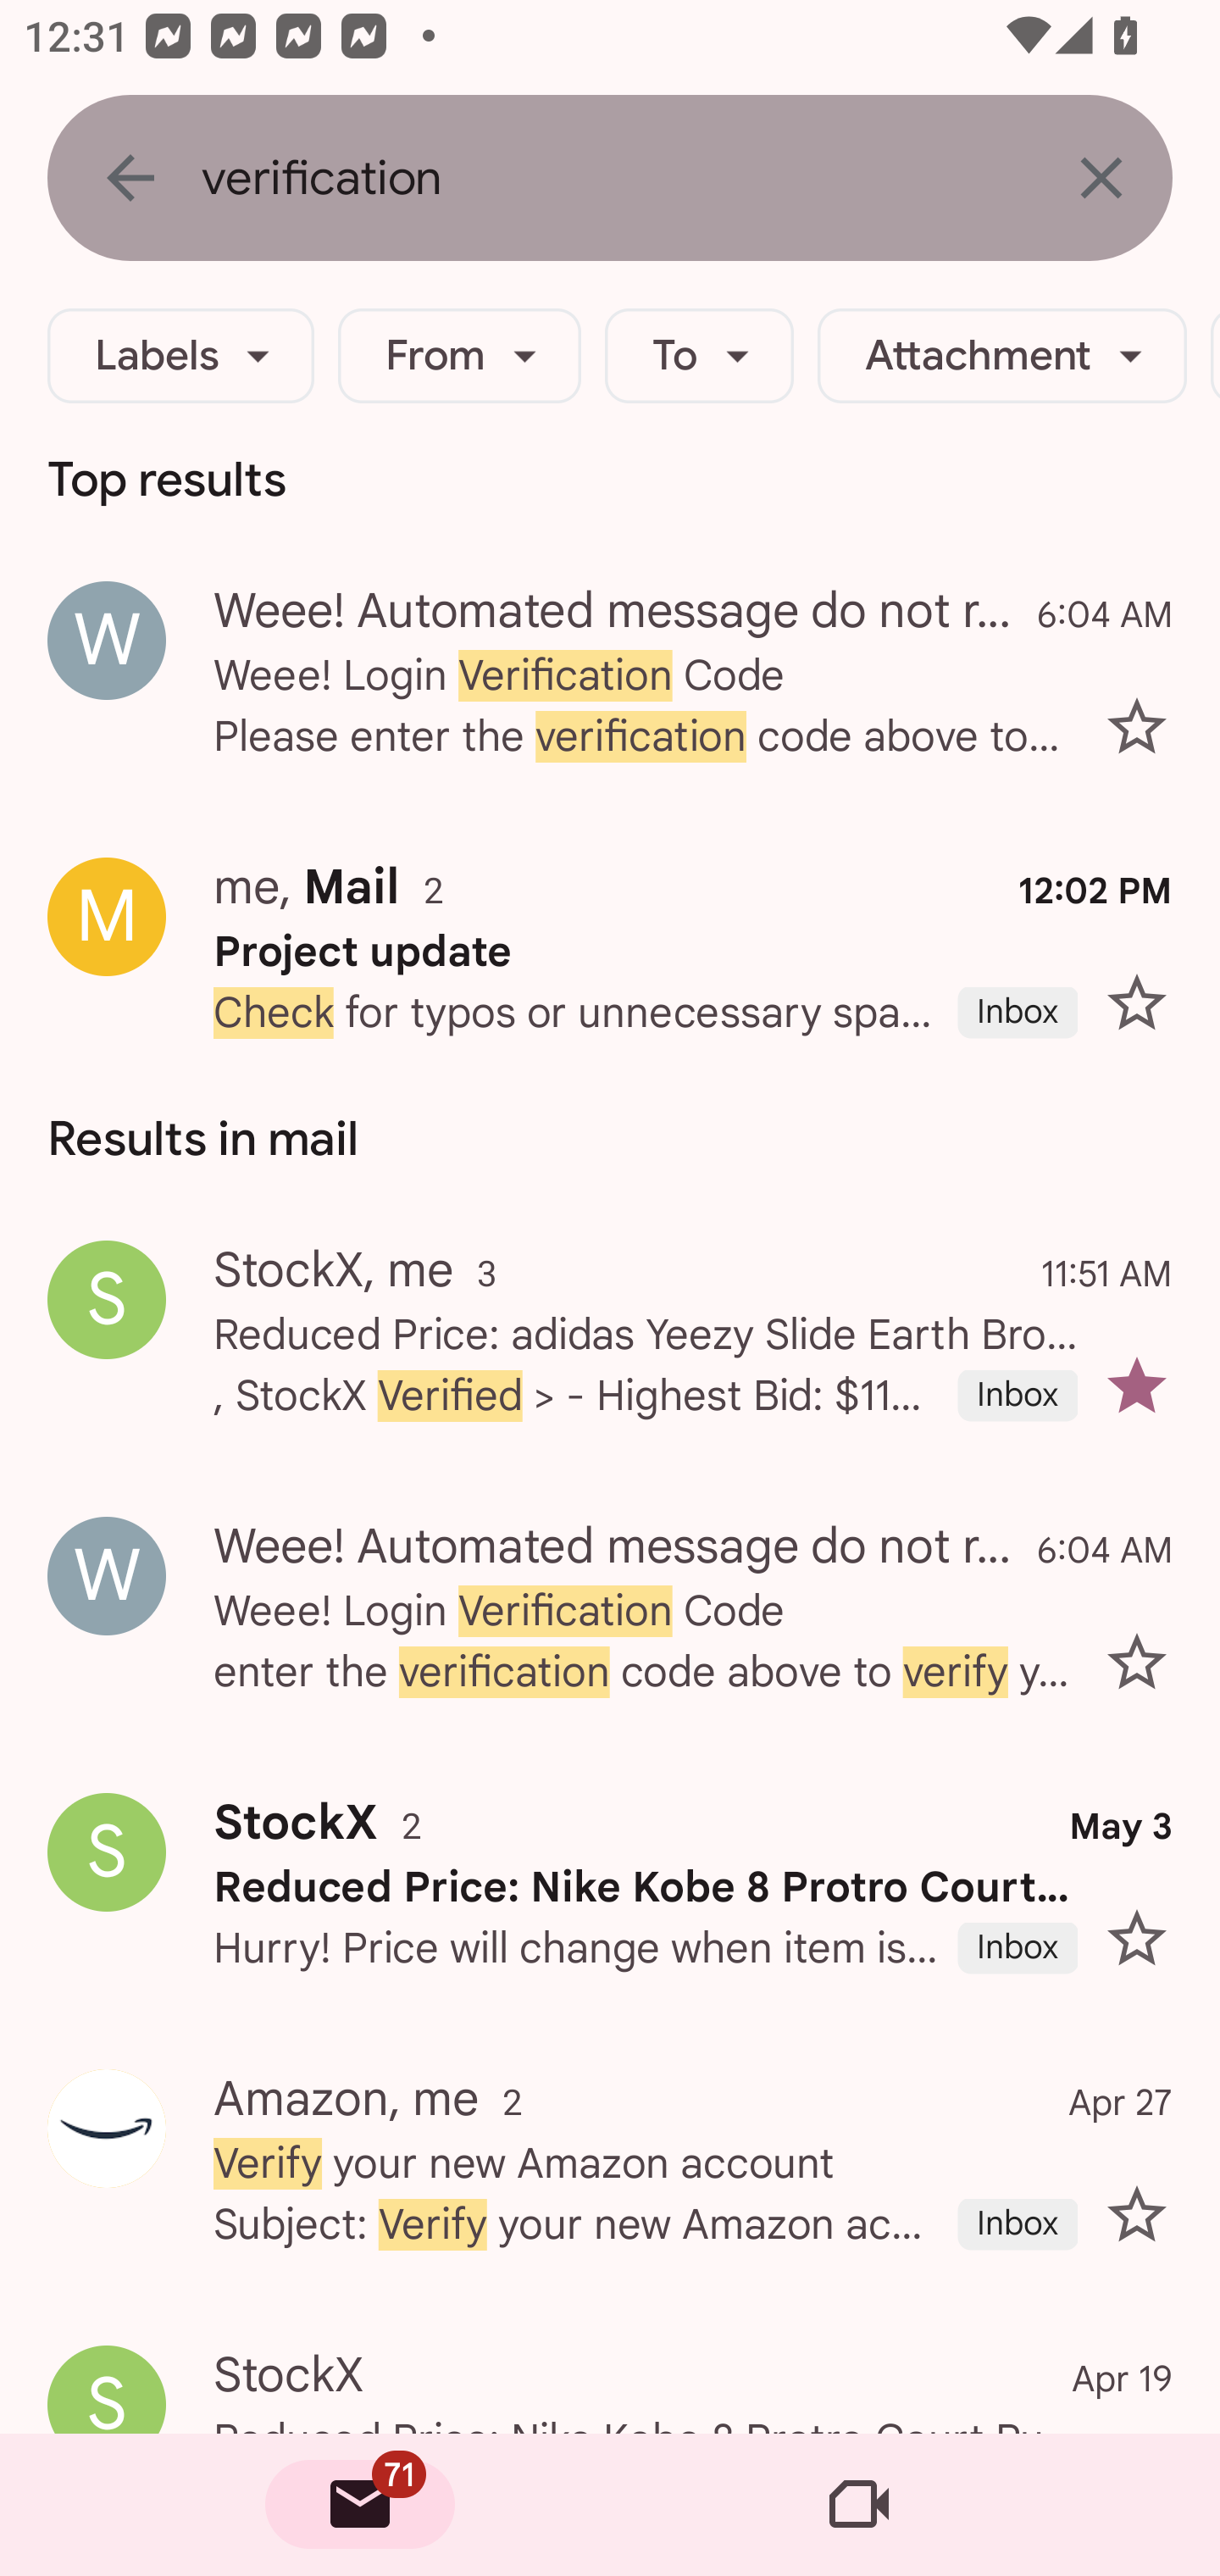  Describe the element at coordinates (1101, 177) in the screenshot. I see `Clear search text` at that location.